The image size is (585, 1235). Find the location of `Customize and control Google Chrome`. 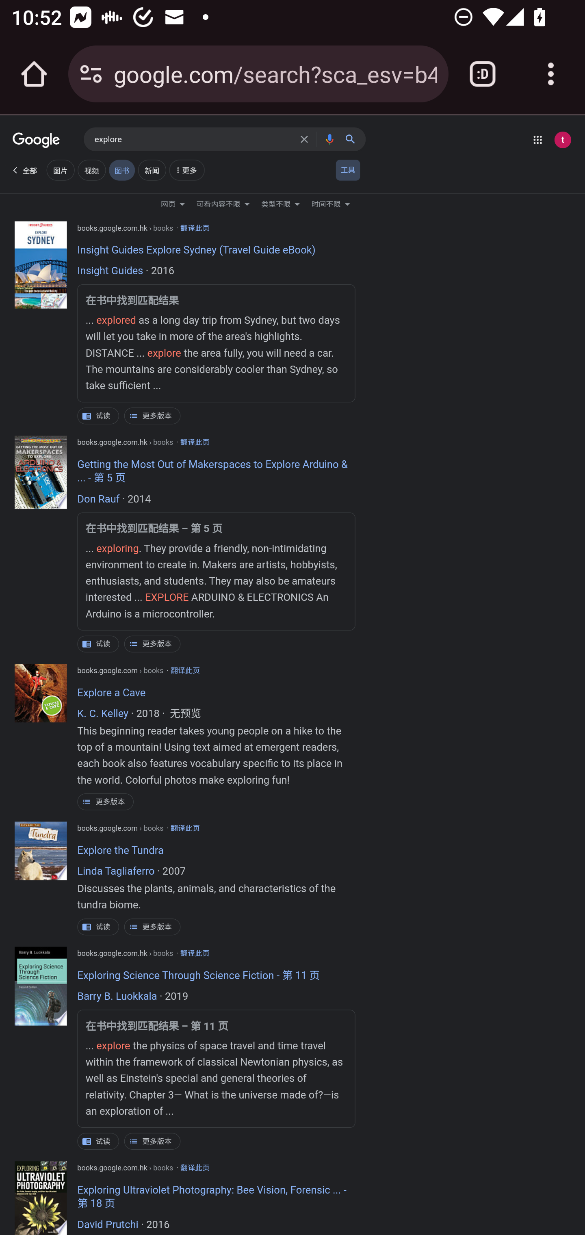

Customize and control Google Chrome is located at coordinates (551, 74).